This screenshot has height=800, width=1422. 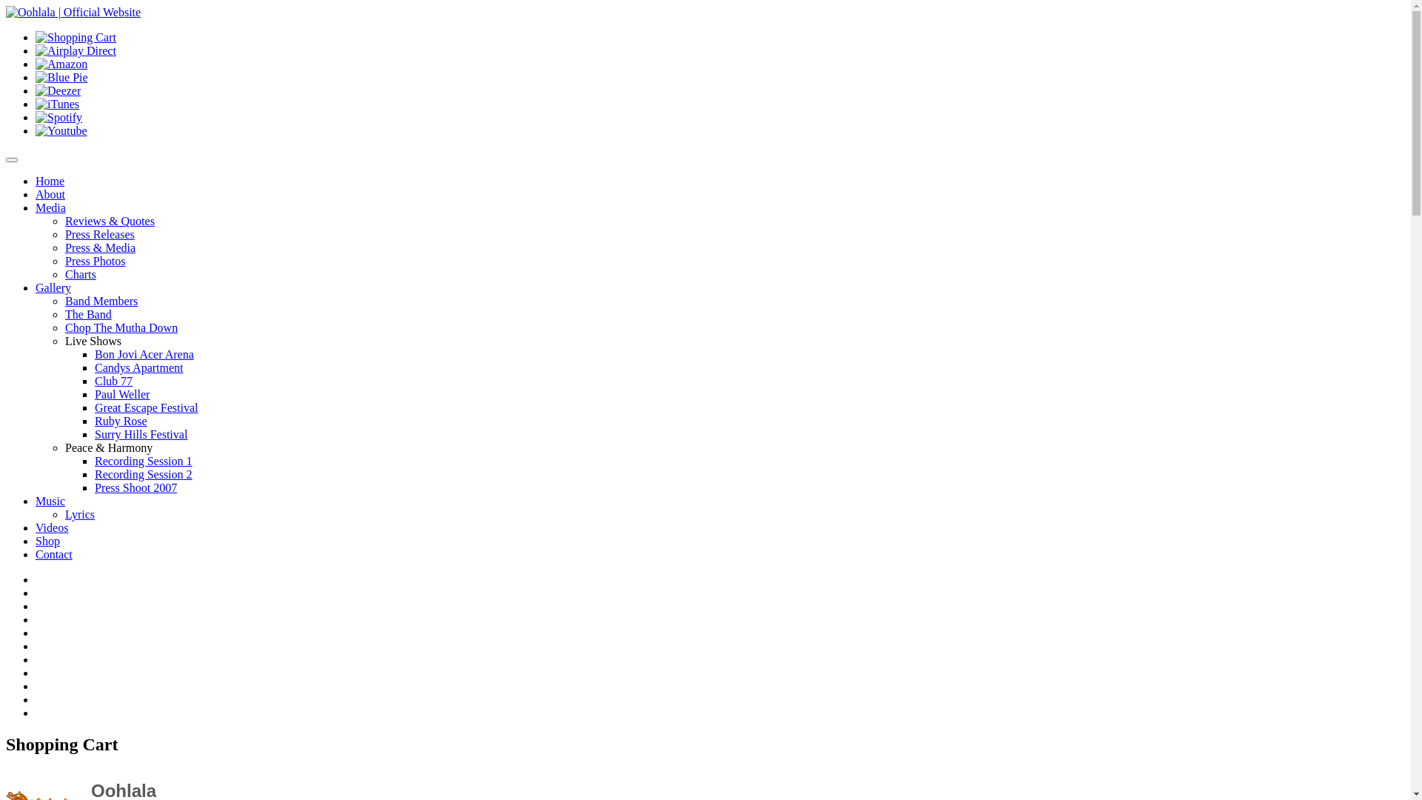 What do you see at coordinates (50, 194) in the screenshot?
I see `About` at bounding box center [50, 194].